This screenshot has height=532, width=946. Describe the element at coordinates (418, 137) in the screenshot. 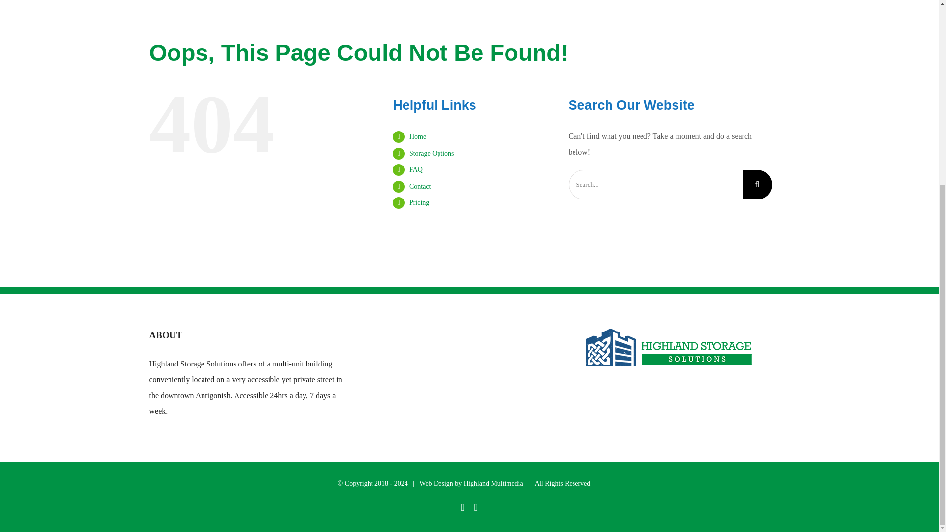

I see `Home` at that location.